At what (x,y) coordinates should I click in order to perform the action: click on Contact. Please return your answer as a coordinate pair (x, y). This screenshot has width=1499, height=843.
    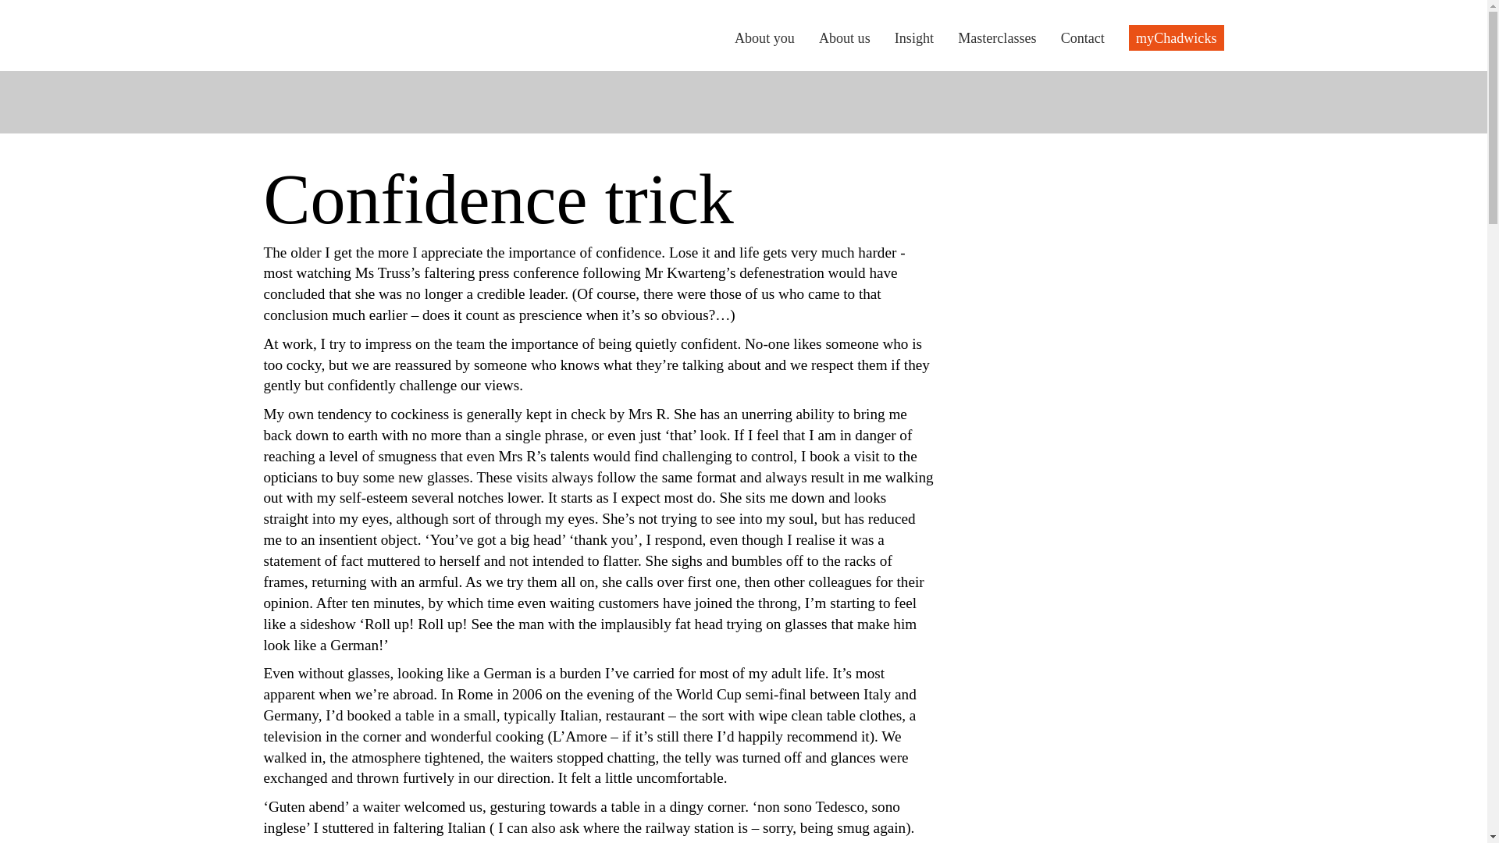
    Looking at the image, I should click on (1083, 37).